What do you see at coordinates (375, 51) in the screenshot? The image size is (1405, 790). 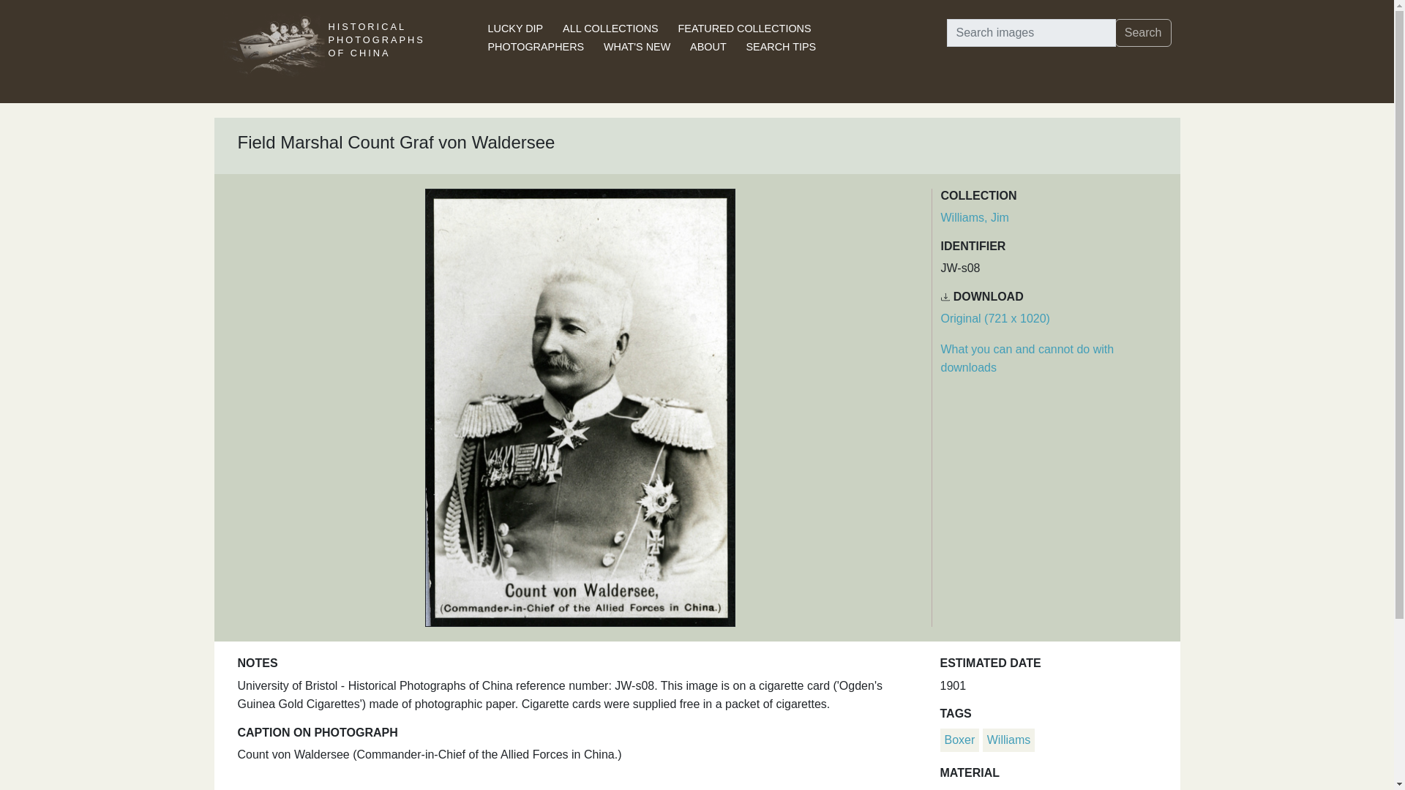 I see `HISTORICAL PHOTOGRAPHS OF CHINA` at bounding box center [375, 51].